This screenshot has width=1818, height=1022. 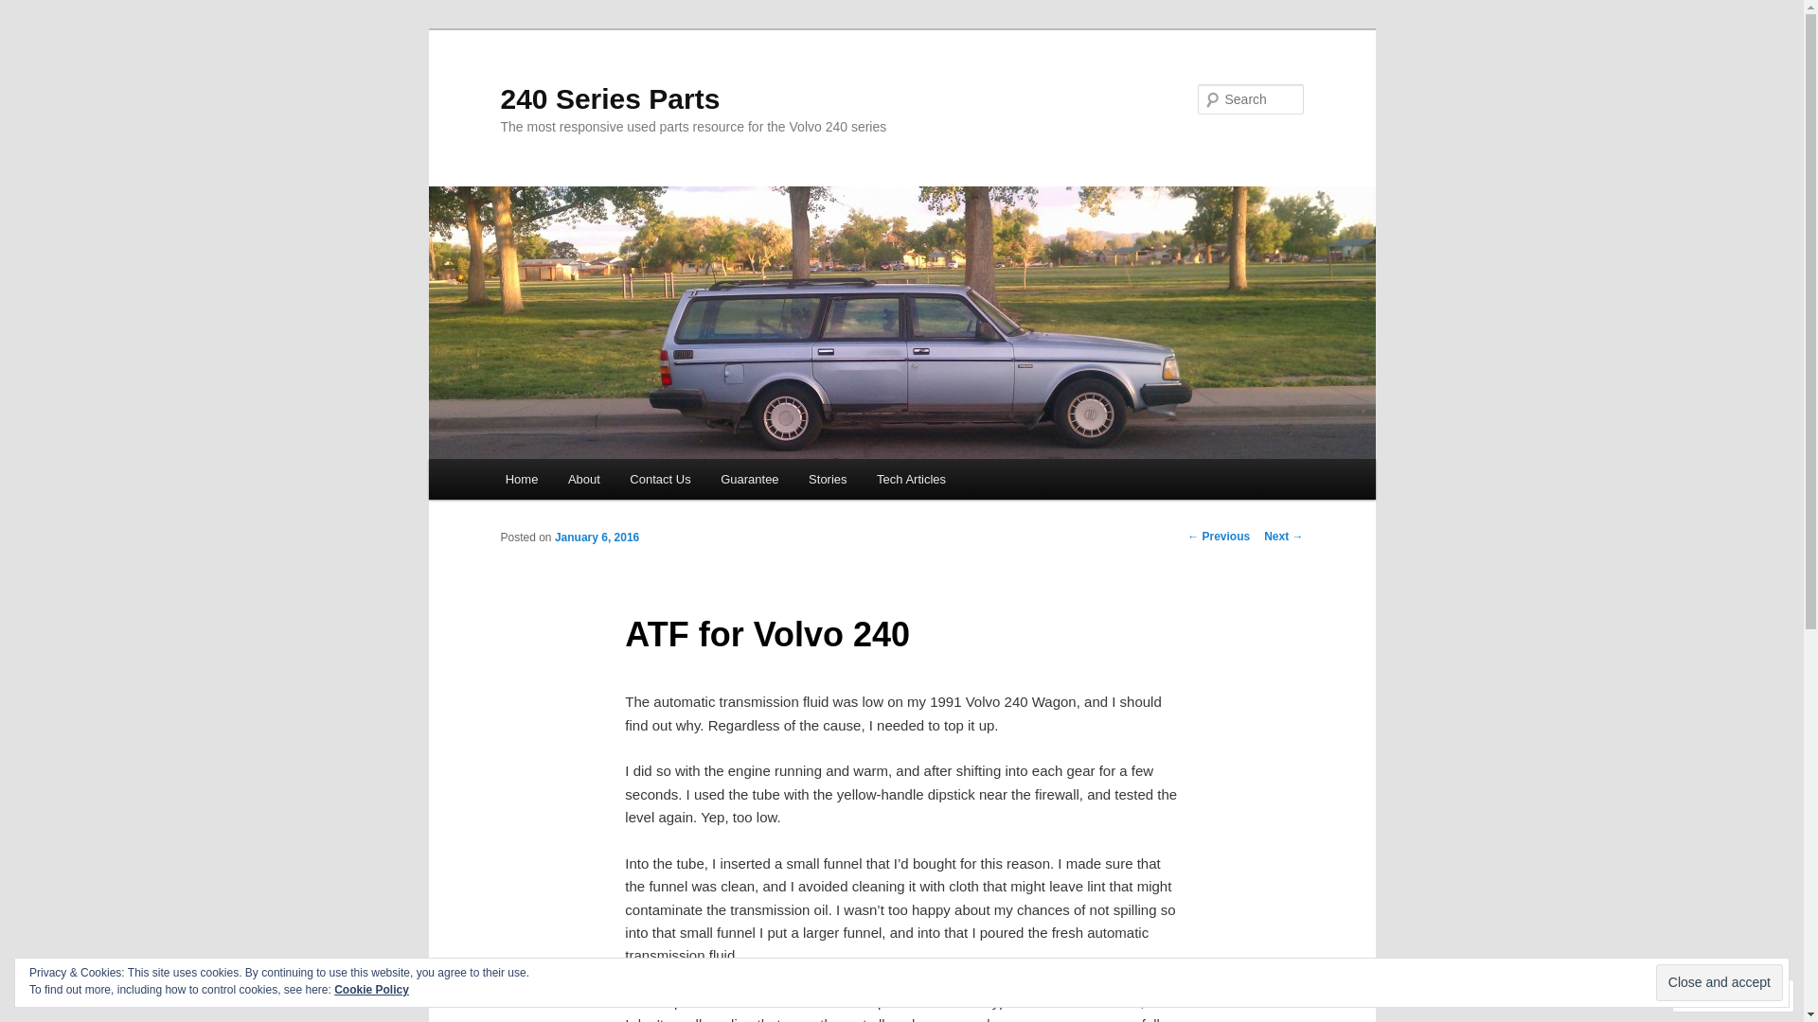 I want to click on January 6, 2016, so click(x=597, y=537).